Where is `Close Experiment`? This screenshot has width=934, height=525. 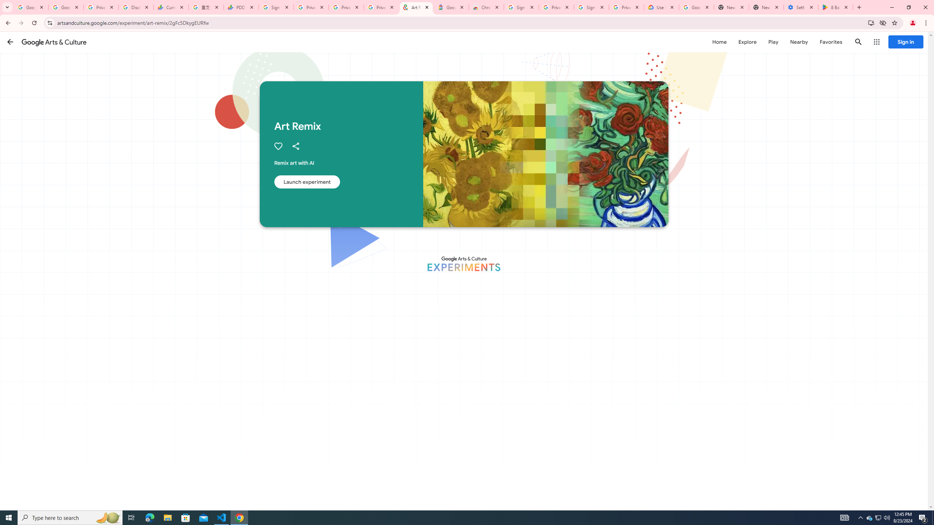 Close Experiment is located at coordinates (913, 46).